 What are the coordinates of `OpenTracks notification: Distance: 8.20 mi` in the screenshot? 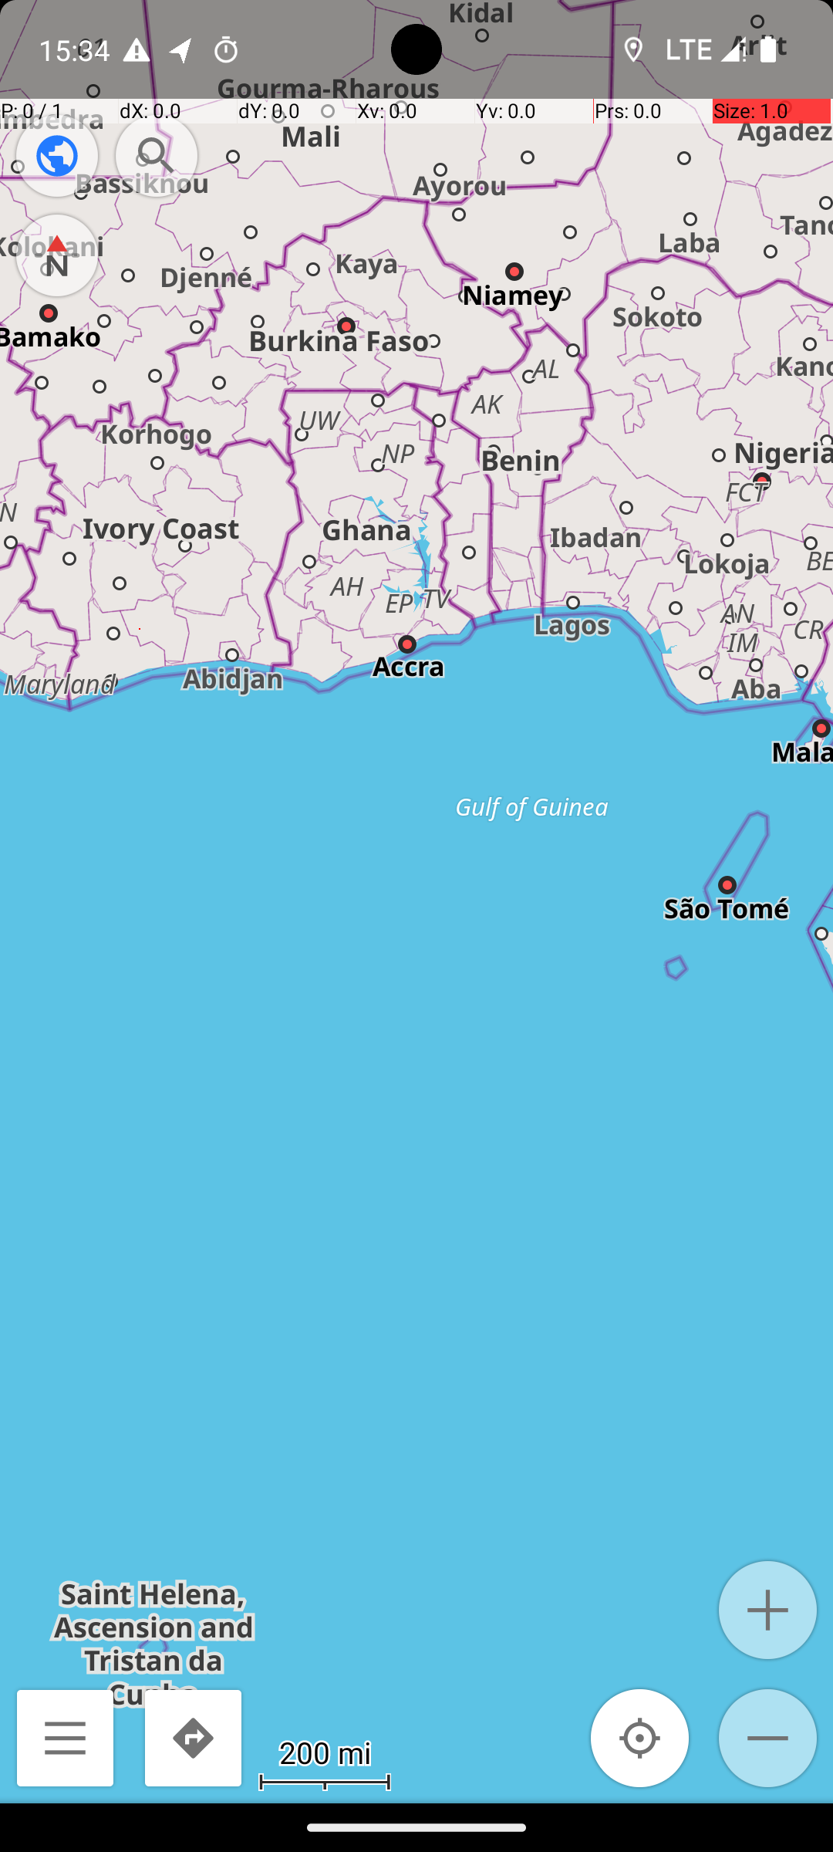 It's located at (181, 49).